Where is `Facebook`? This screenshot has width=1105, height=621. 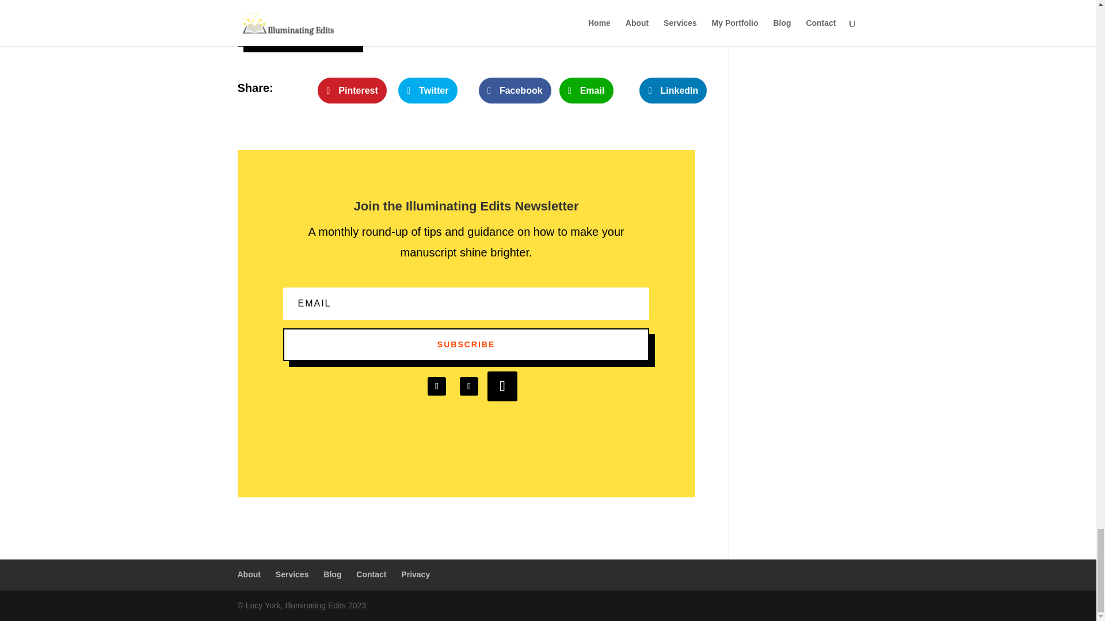
Facebook is located at coordinates (515, 91).